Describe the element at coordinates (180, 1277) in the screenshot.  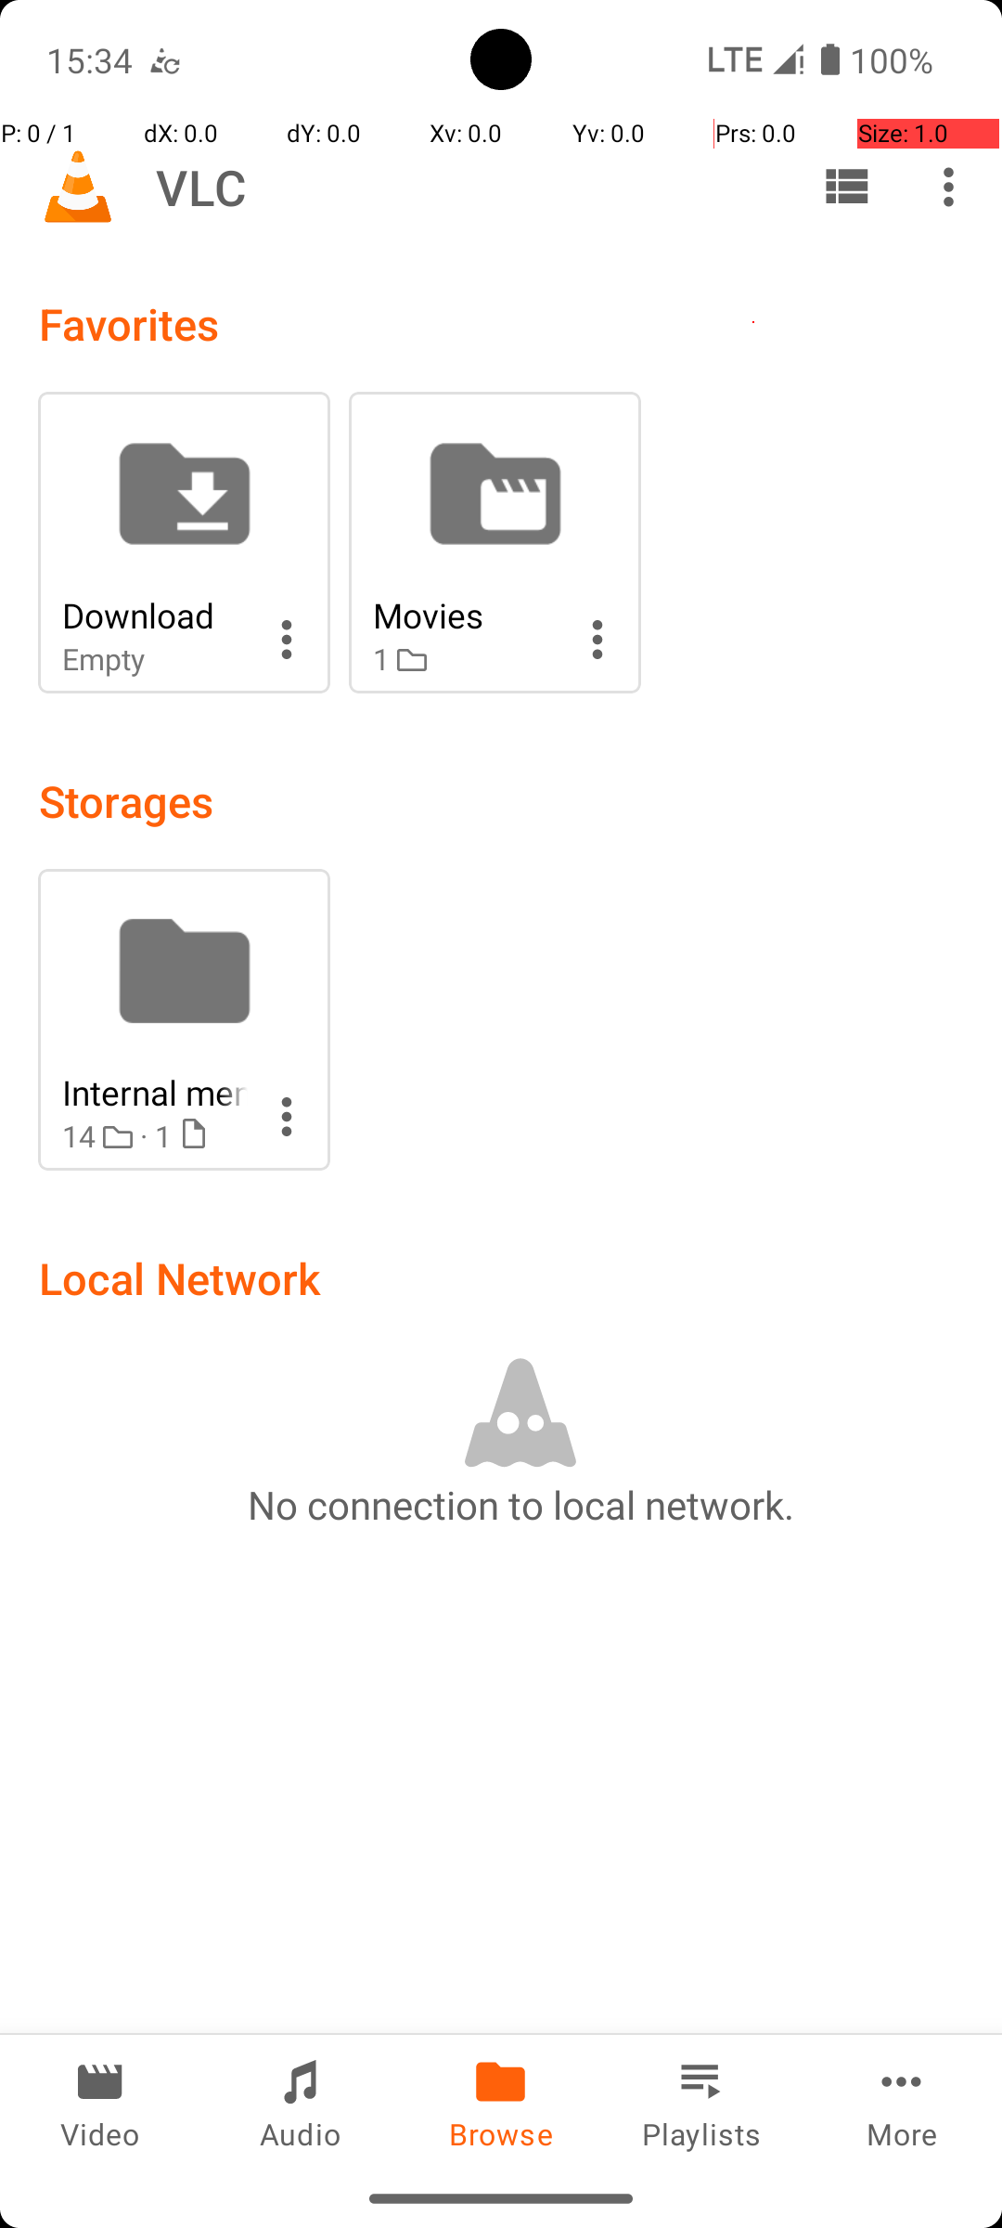
I see `Local Network` at that location.